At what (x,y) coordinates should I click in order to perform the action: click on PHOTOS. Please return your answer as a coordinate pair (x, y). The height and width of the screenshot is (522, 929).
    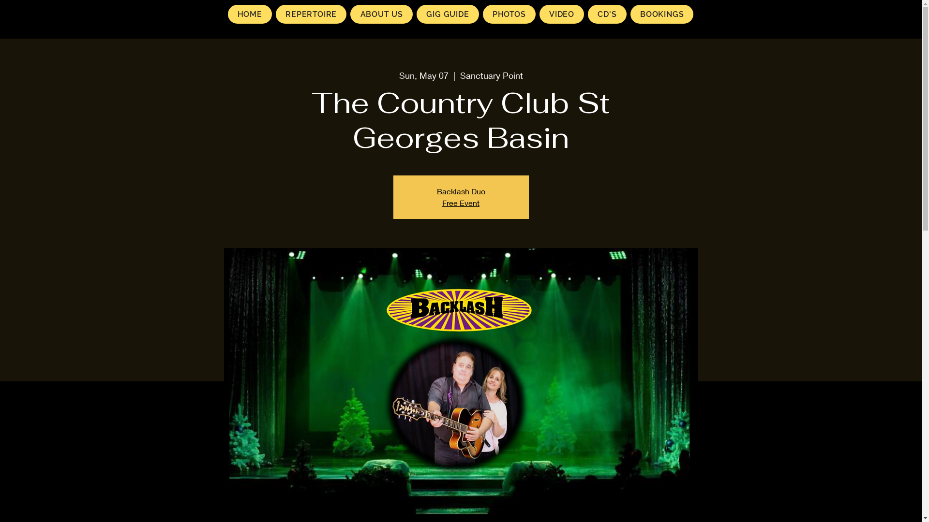
    Looking at the image, I should click on (509, 14).